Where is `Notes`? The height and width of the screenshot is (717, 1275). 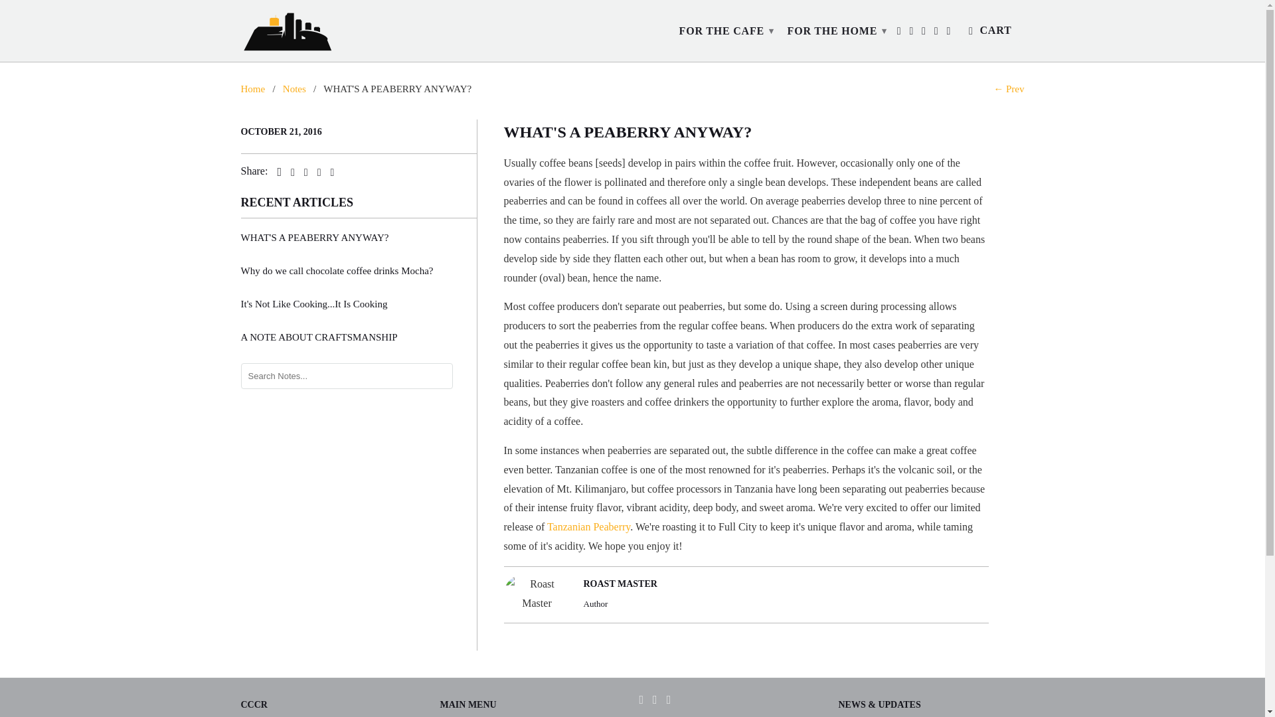 Notes is located at coordinates (294, 89).